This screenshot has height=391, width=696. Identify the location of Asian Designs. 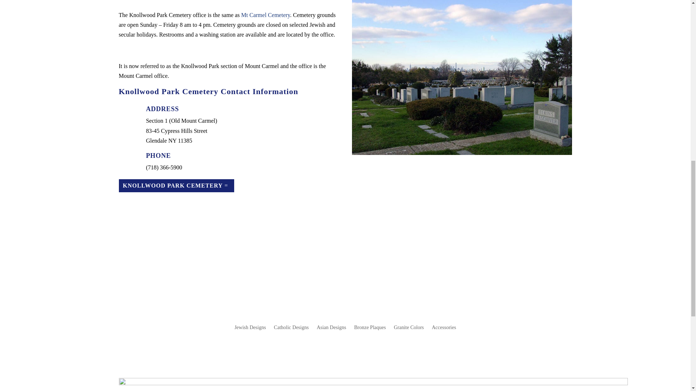
(331, 329).